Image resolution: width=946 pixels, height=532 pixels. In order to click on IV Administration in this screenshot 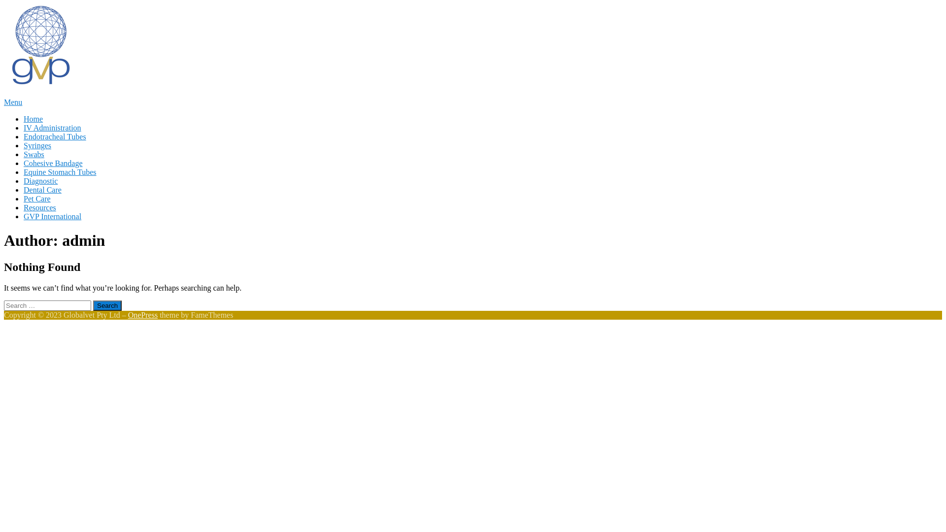, I will do `click(52, 128)`.